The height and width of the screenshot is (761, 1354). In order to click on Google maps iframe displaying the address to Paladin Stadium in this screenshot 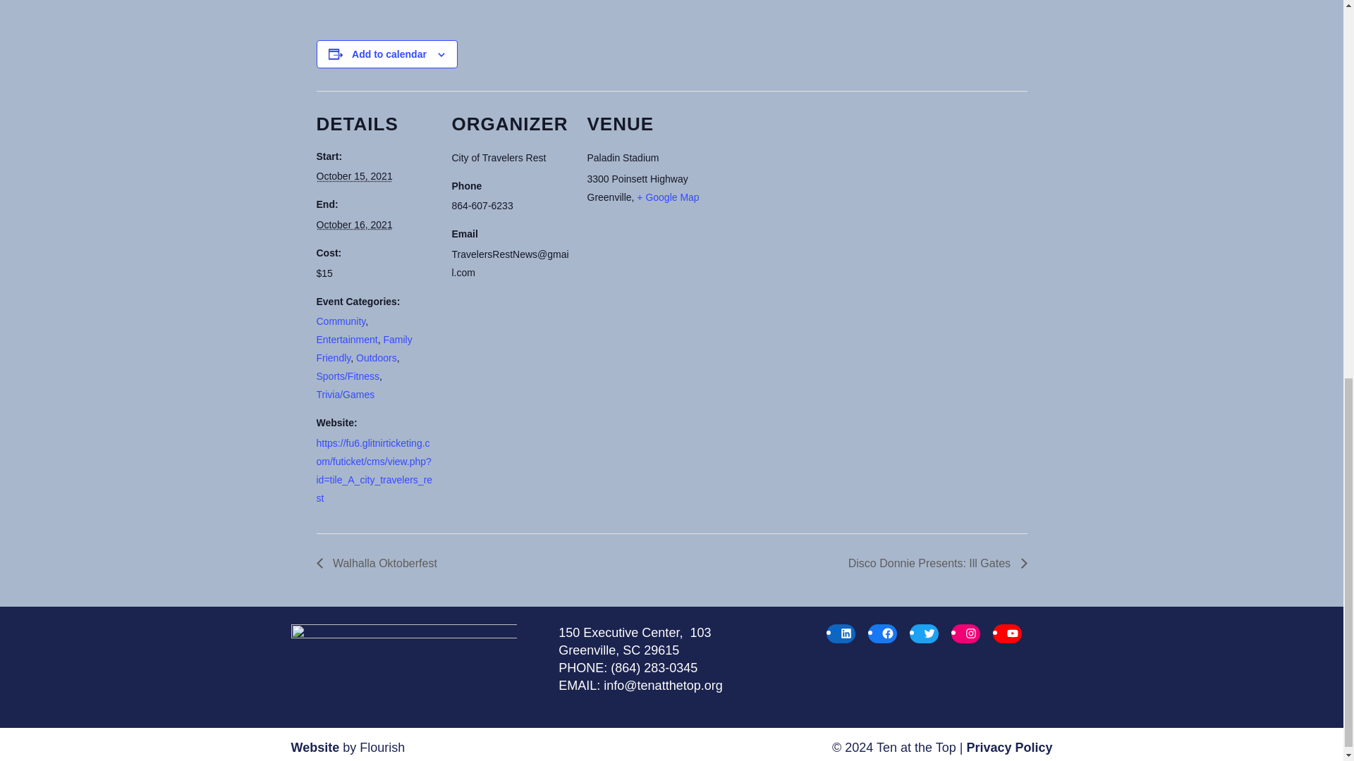, I will do `click(795, 187)`.